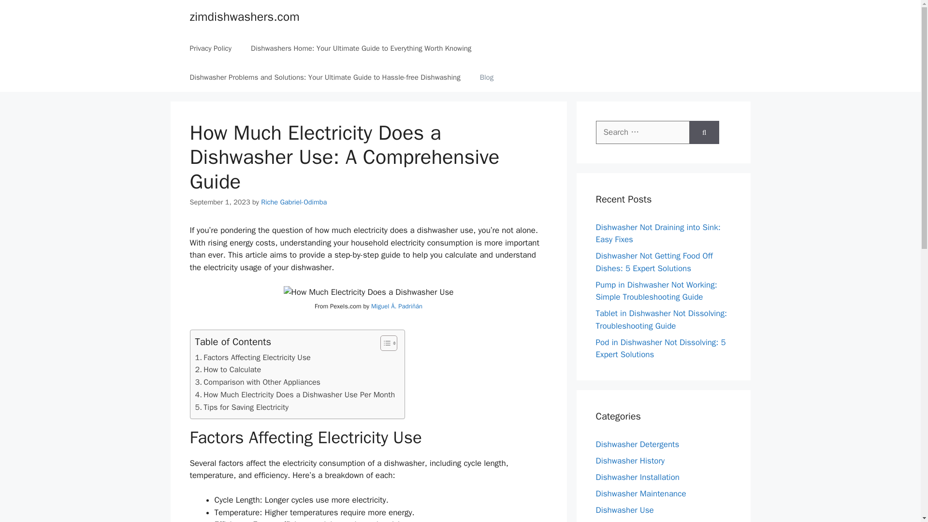 The height and width of the screenshot is (522, 928). Describe the element at coordinates (228, 369) in the screenshot. I see `How to Calculate` at that location.